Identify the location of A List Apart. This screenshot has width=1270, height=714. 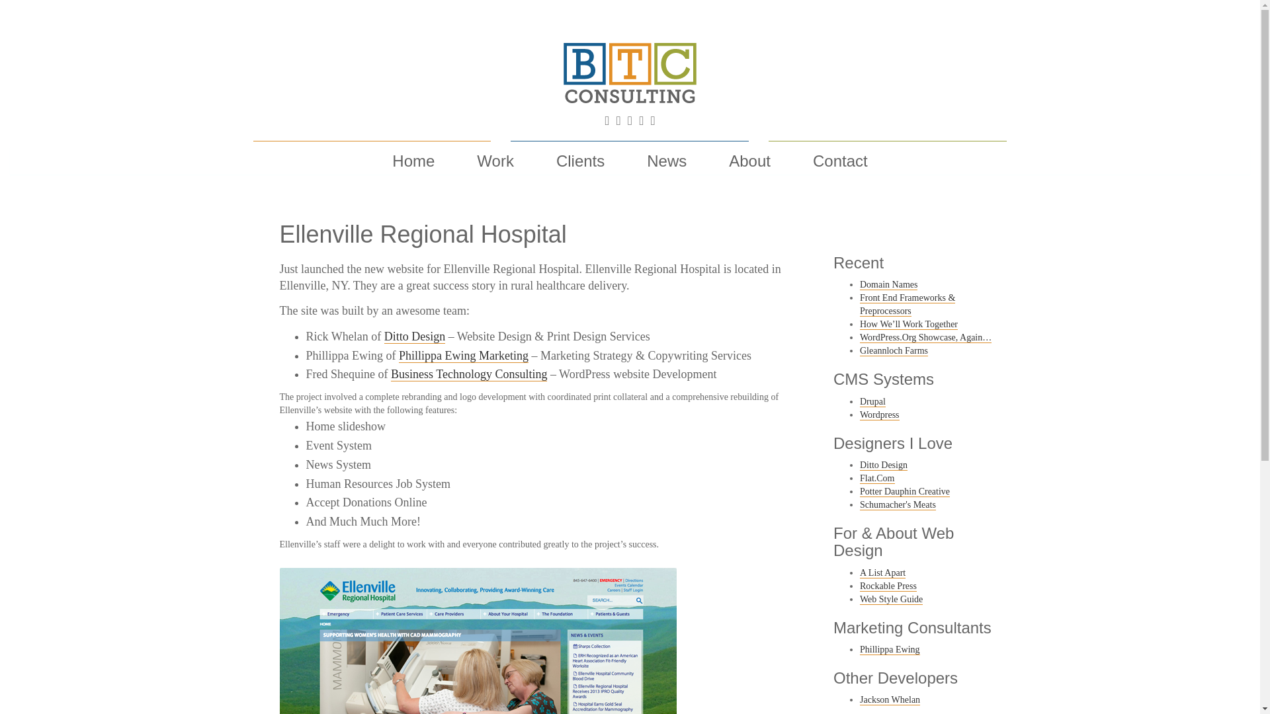
(882, 573).